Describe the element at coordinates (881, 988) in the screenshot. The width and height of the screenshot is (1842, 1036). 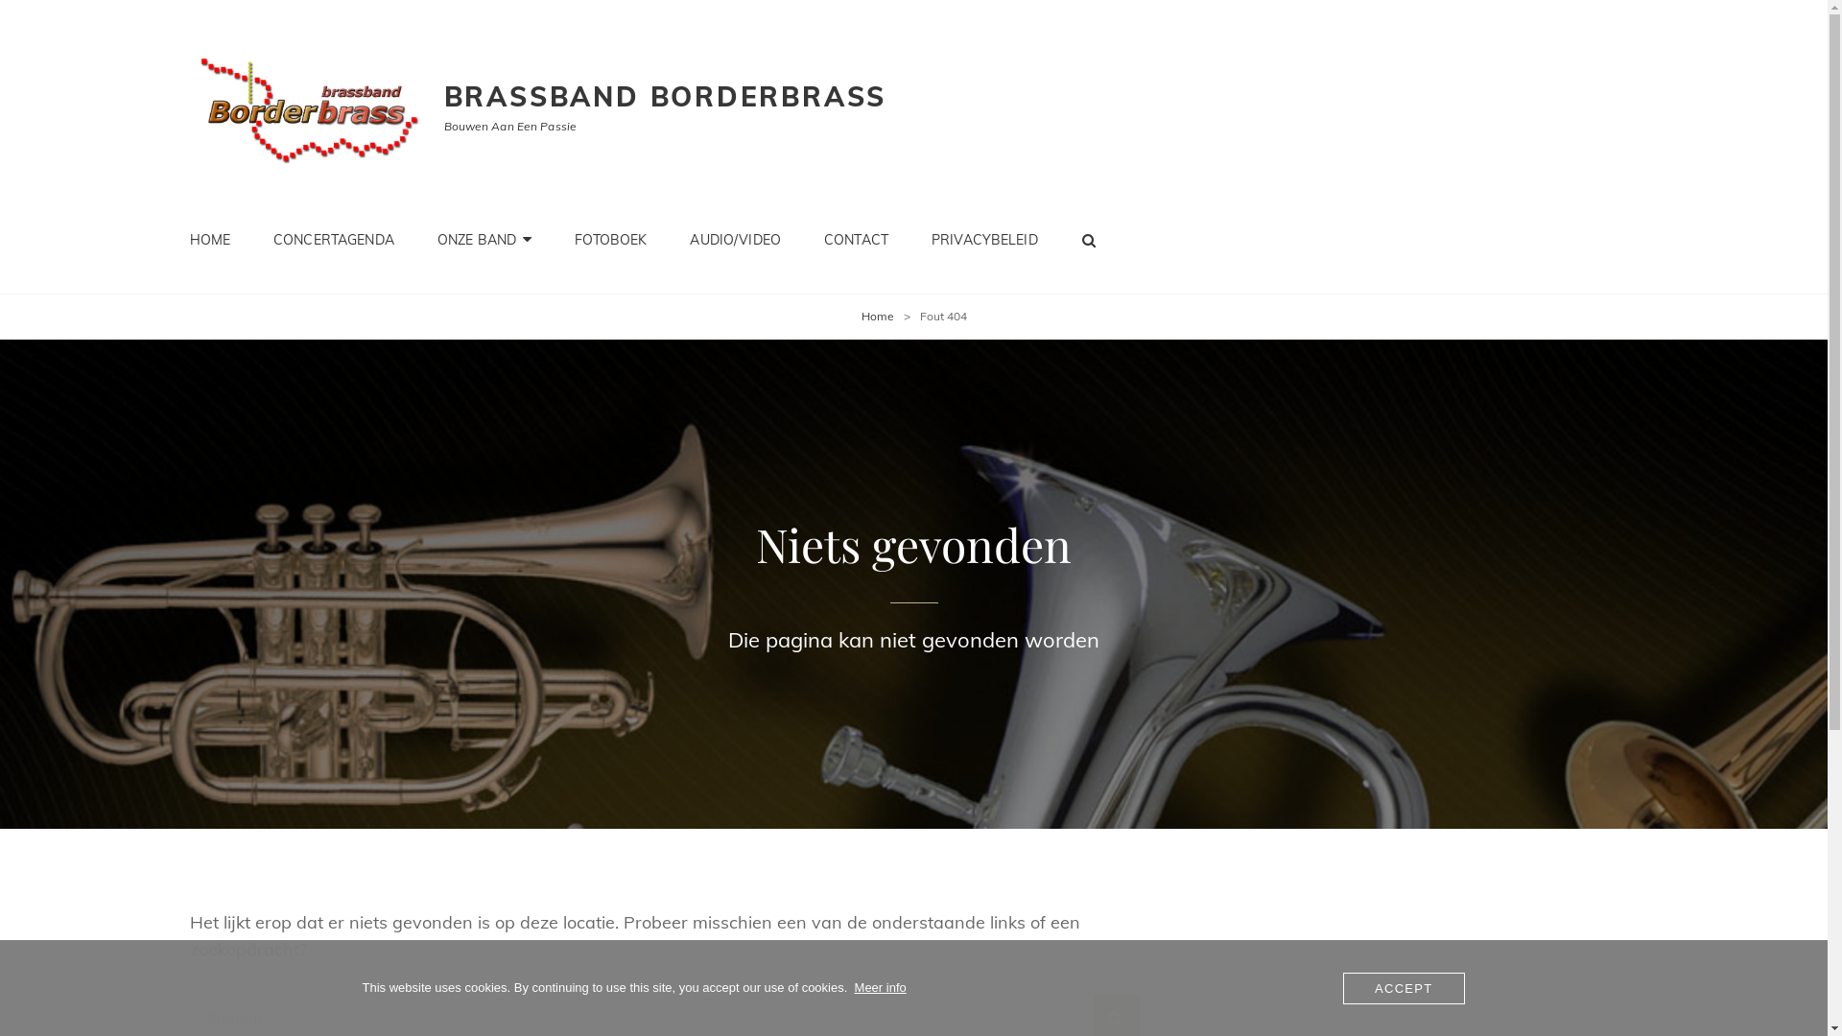
I see `Meer info` at that location.